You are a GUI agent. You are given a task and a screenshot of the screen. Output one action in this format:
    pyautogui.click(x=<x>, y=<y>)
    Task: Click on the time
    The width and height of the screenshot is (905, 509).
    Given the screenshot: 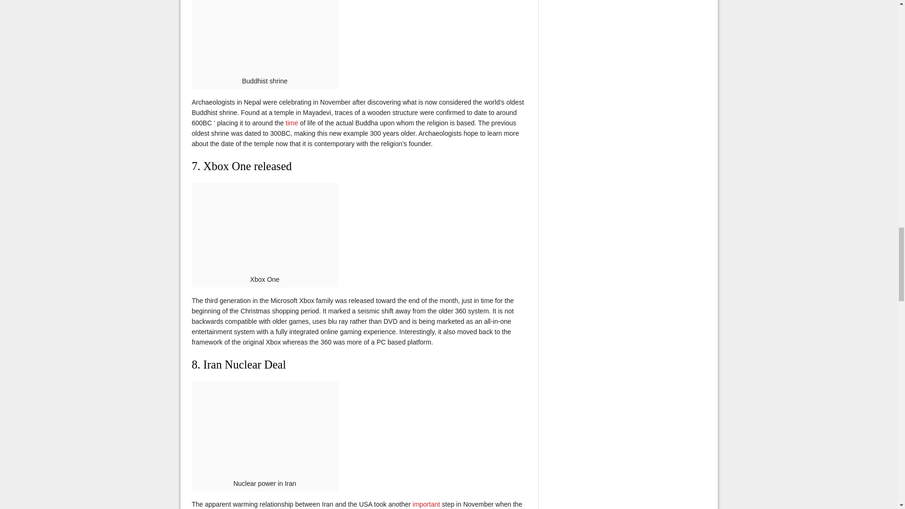 What is the action you would take?
    pyautogui.click(x=291, y=123)
    